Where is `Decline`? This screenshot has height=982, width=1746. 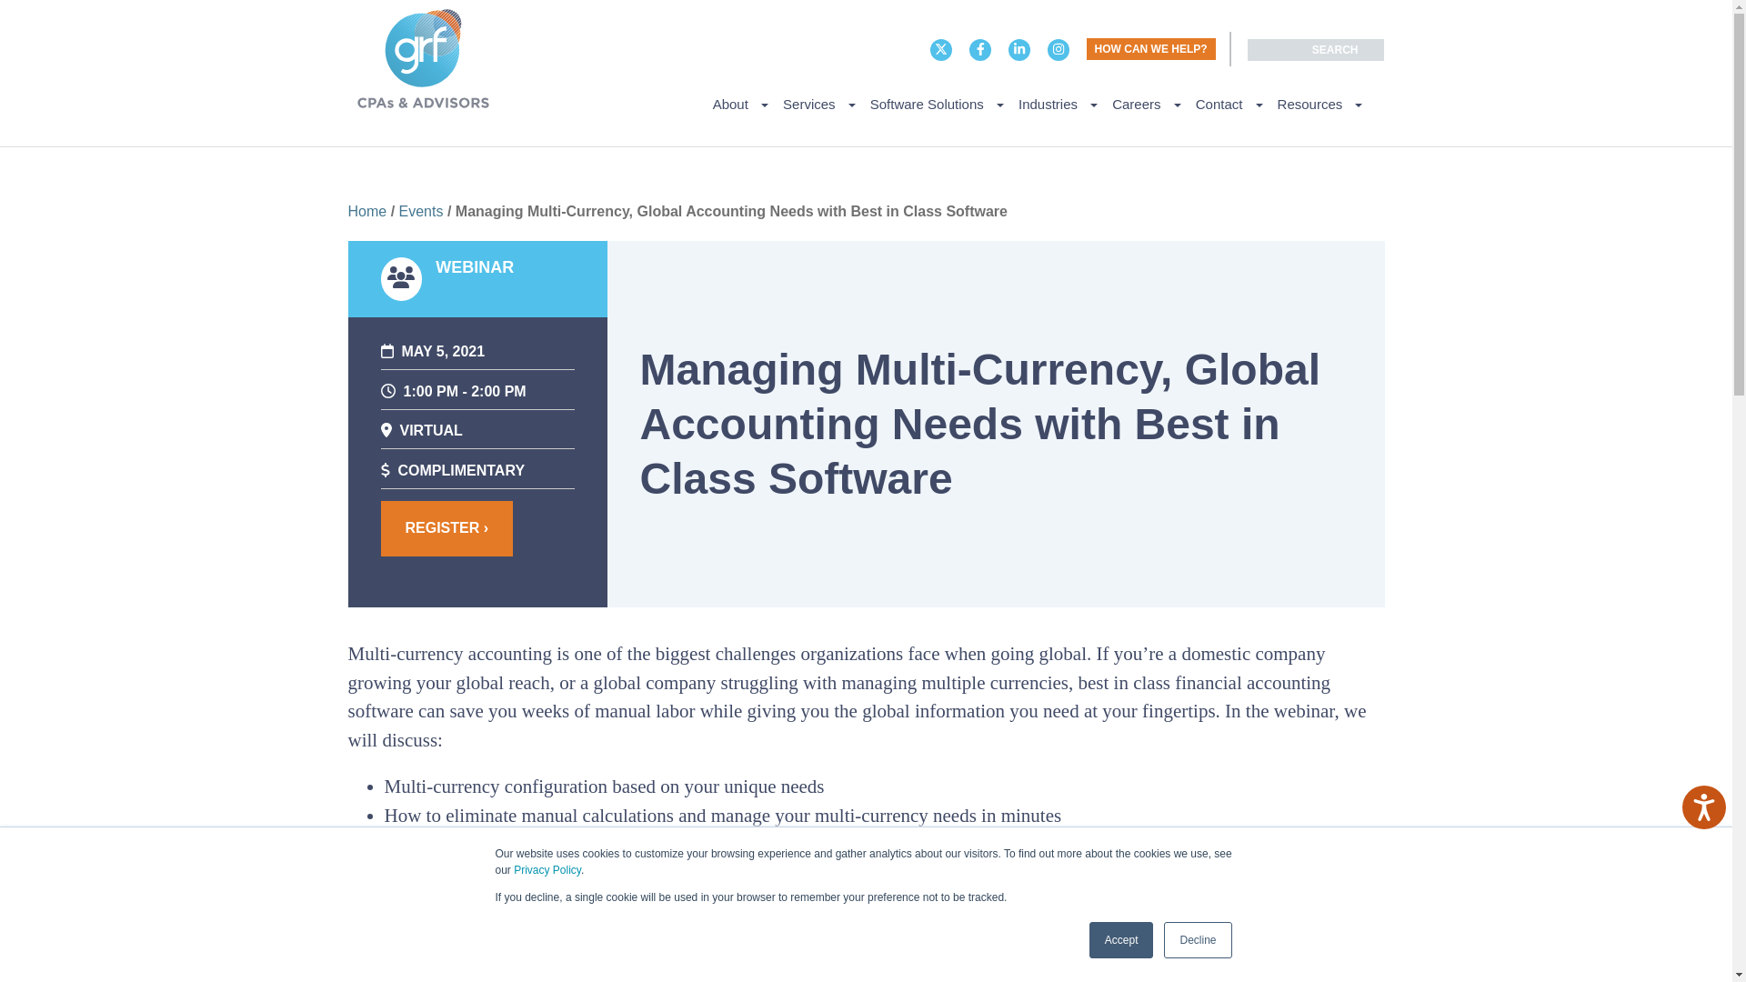 Decline is located at coordinates (1197, 940).